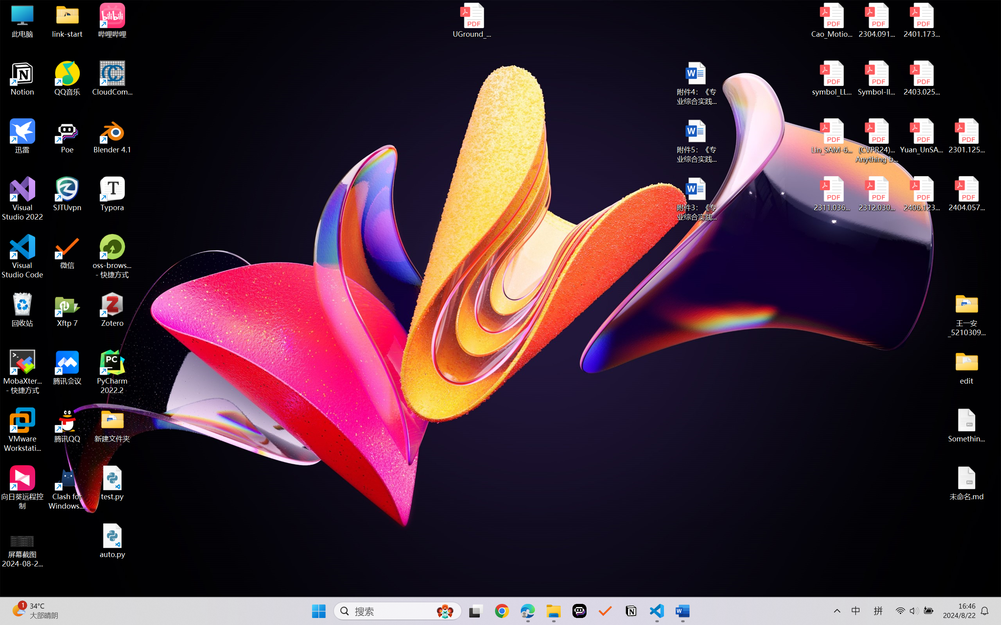  I want to click on PyCharm 2022.2, so click(113, 372).